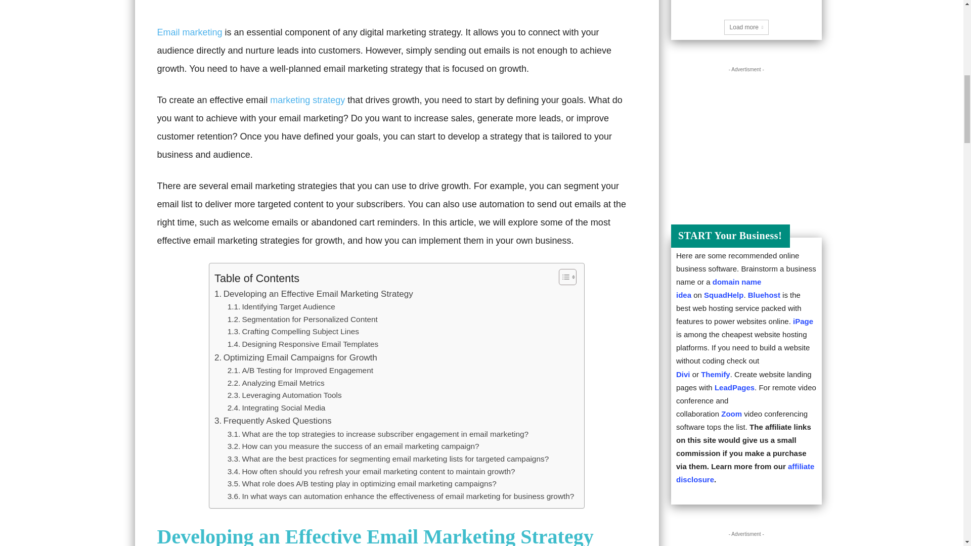 This screenshot has width=971, height=546. I want to click on Leveraging Automation Tools, so click(284, 395).